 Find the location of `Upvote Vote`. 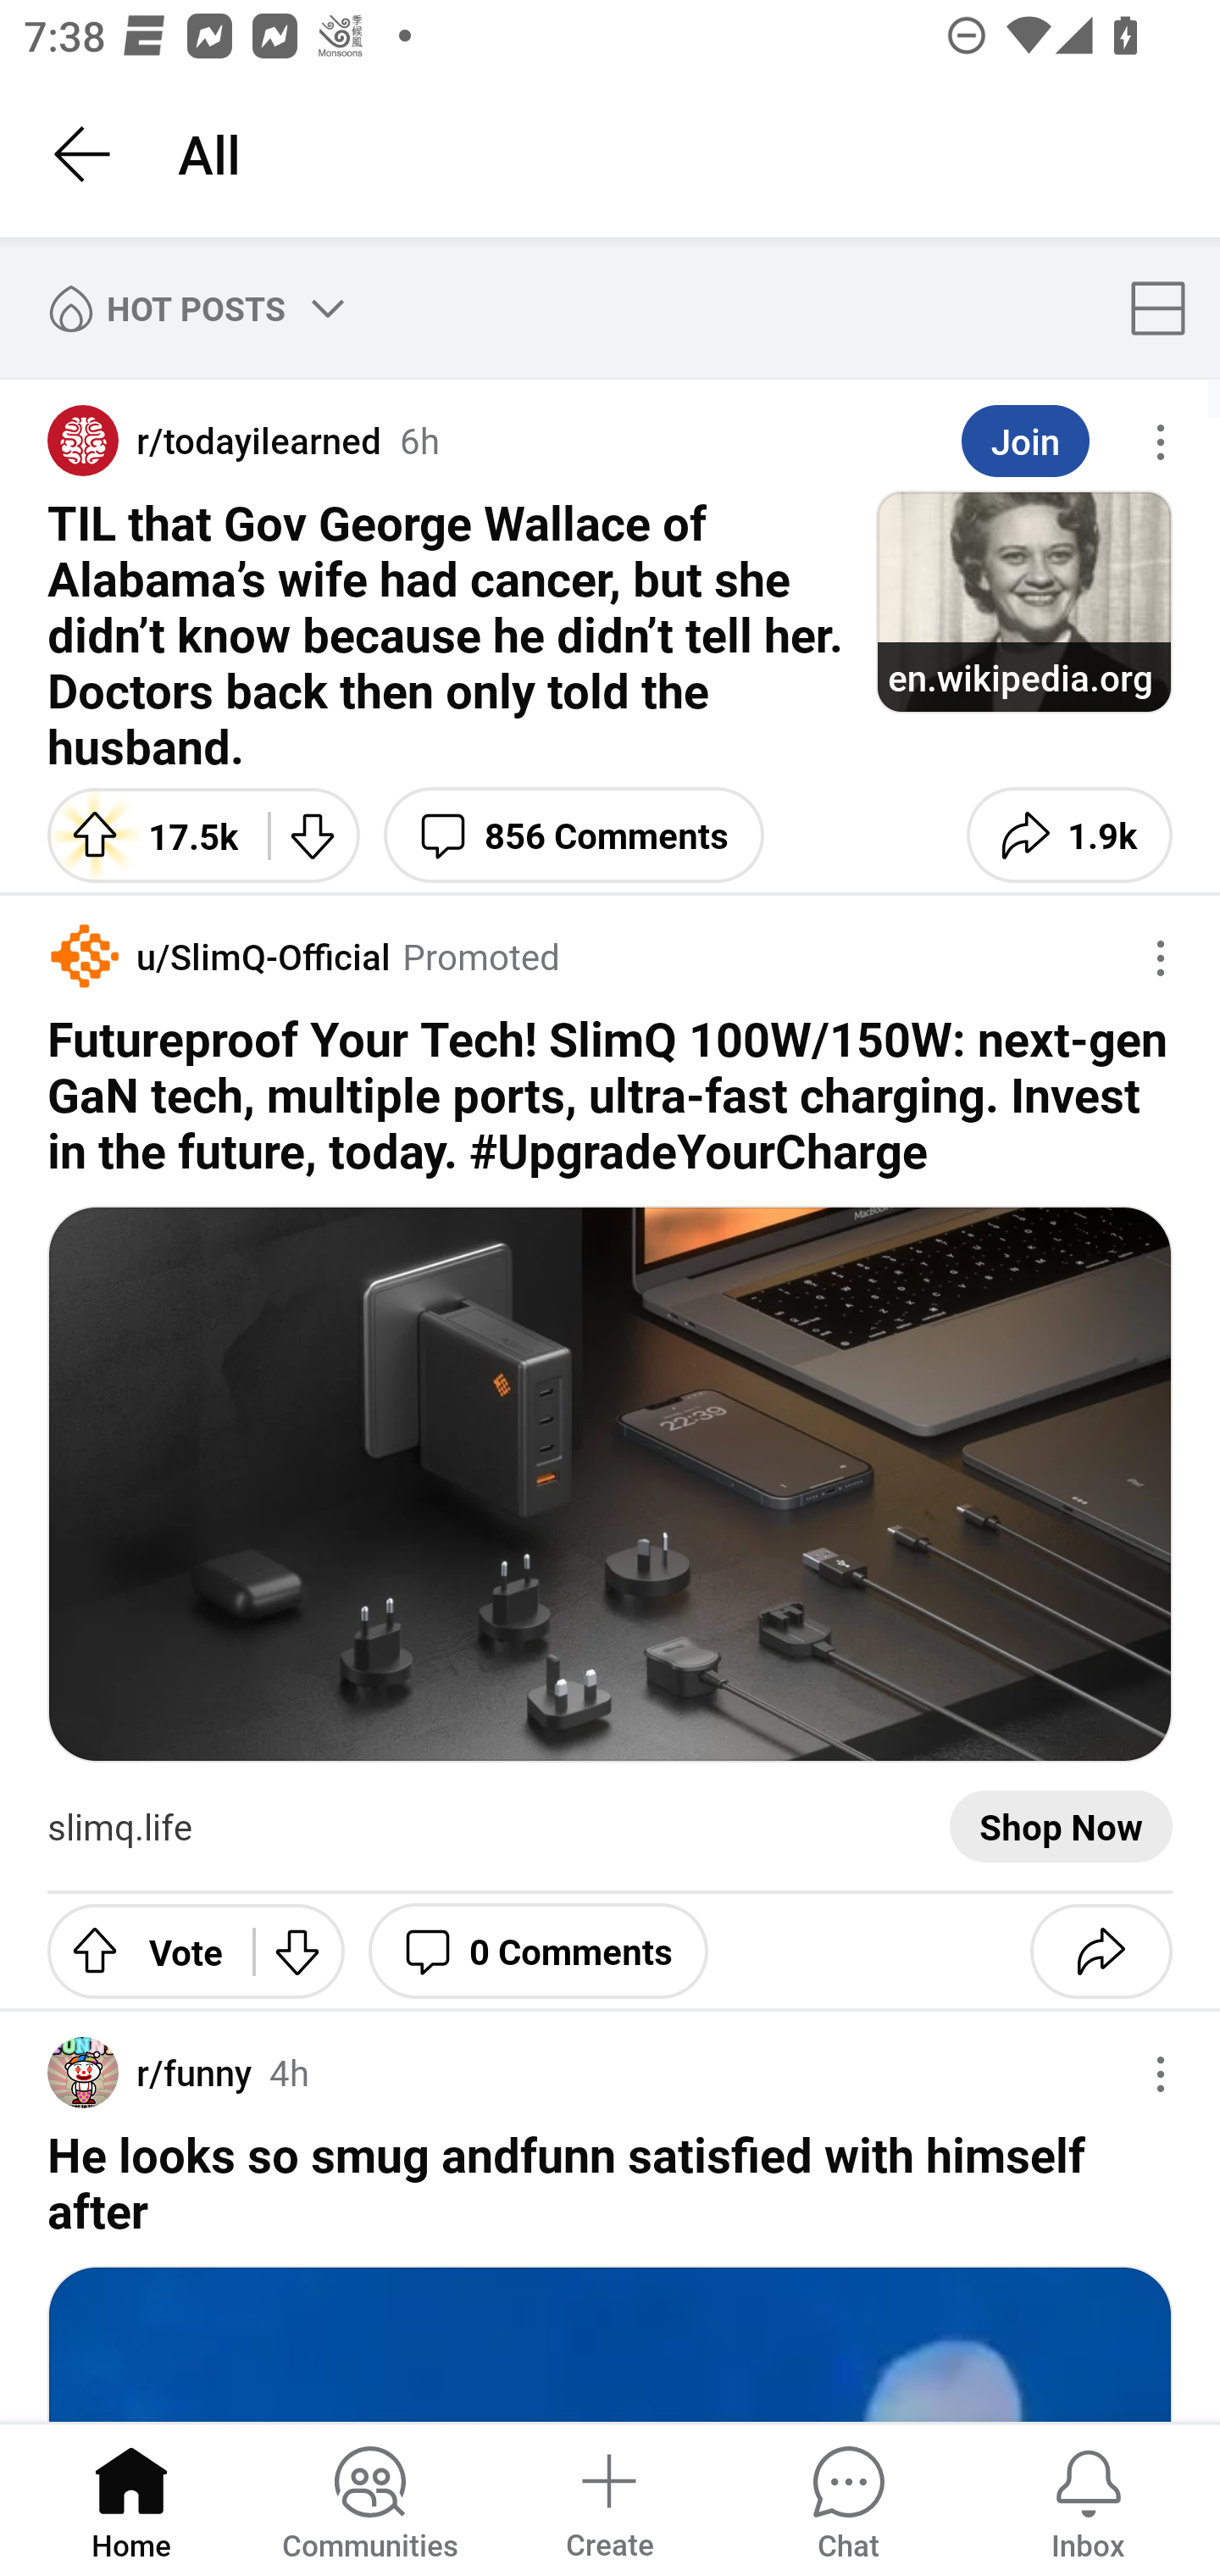

Upvote Vote is located at coordinates (138, 1951).